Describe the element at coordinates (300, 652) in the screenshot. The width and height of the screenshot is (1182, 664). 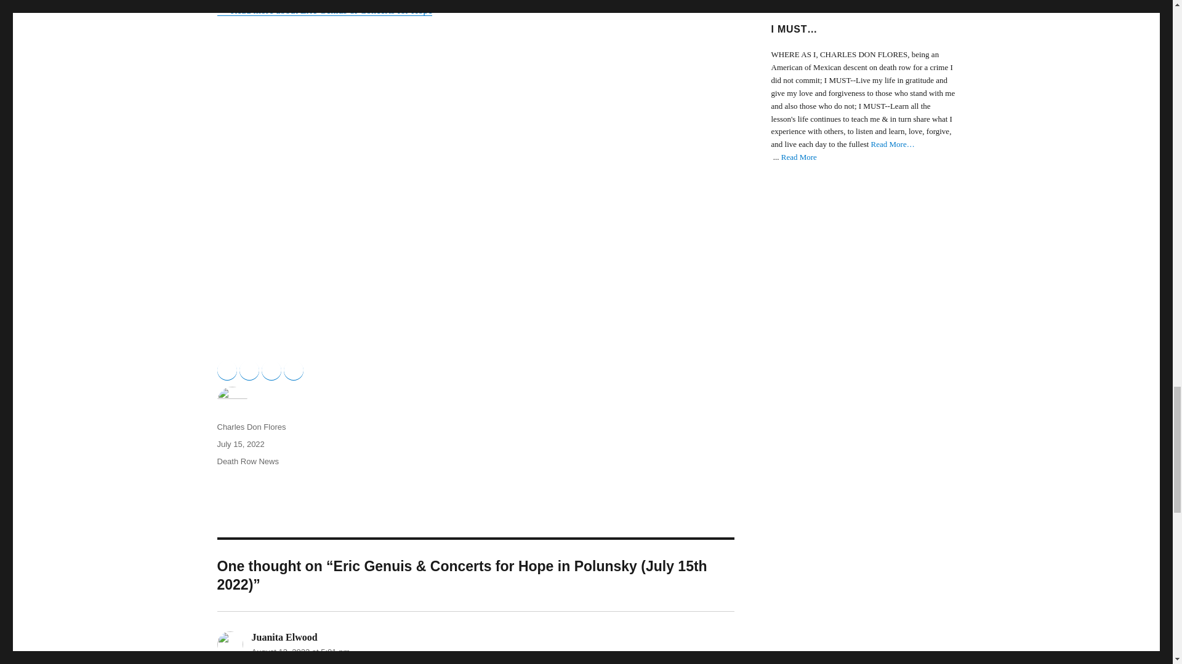
I see `August 13, 2022 at 5:01 pm` at that location.